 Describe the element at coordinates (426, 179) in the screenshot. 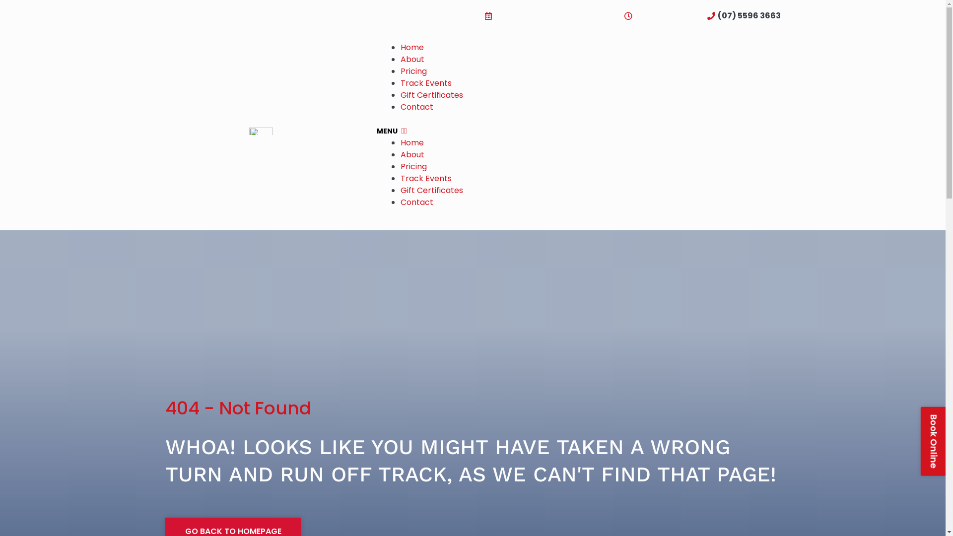

I see `Track Events` at that location.